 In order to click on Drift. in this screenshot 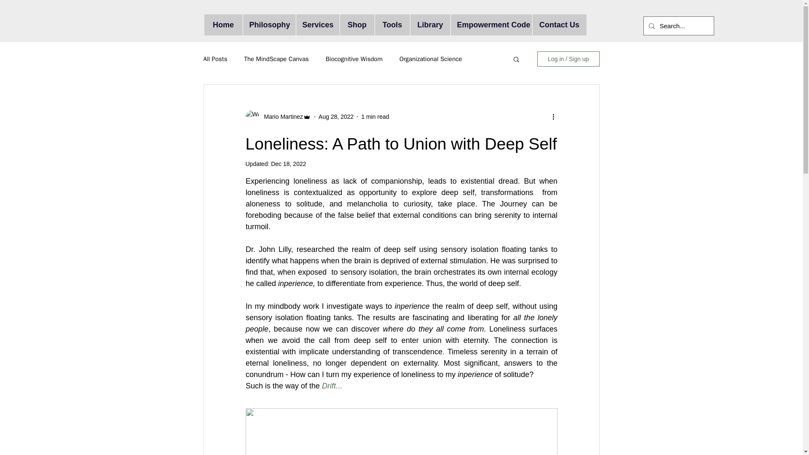, I will do `click(330, 386)`.